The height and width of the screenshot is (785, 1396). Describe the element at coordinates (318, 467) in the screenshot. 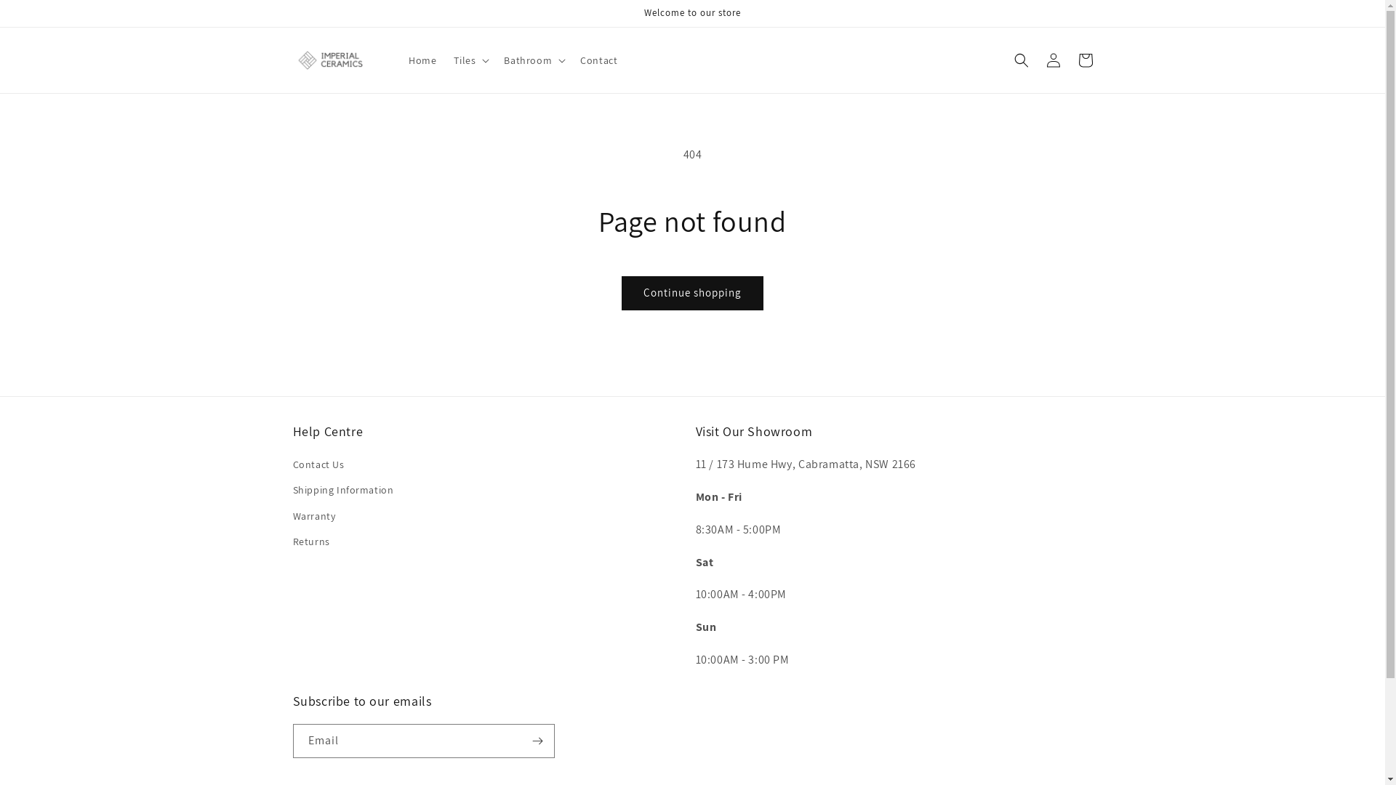

I see `Contact Us` at that location.